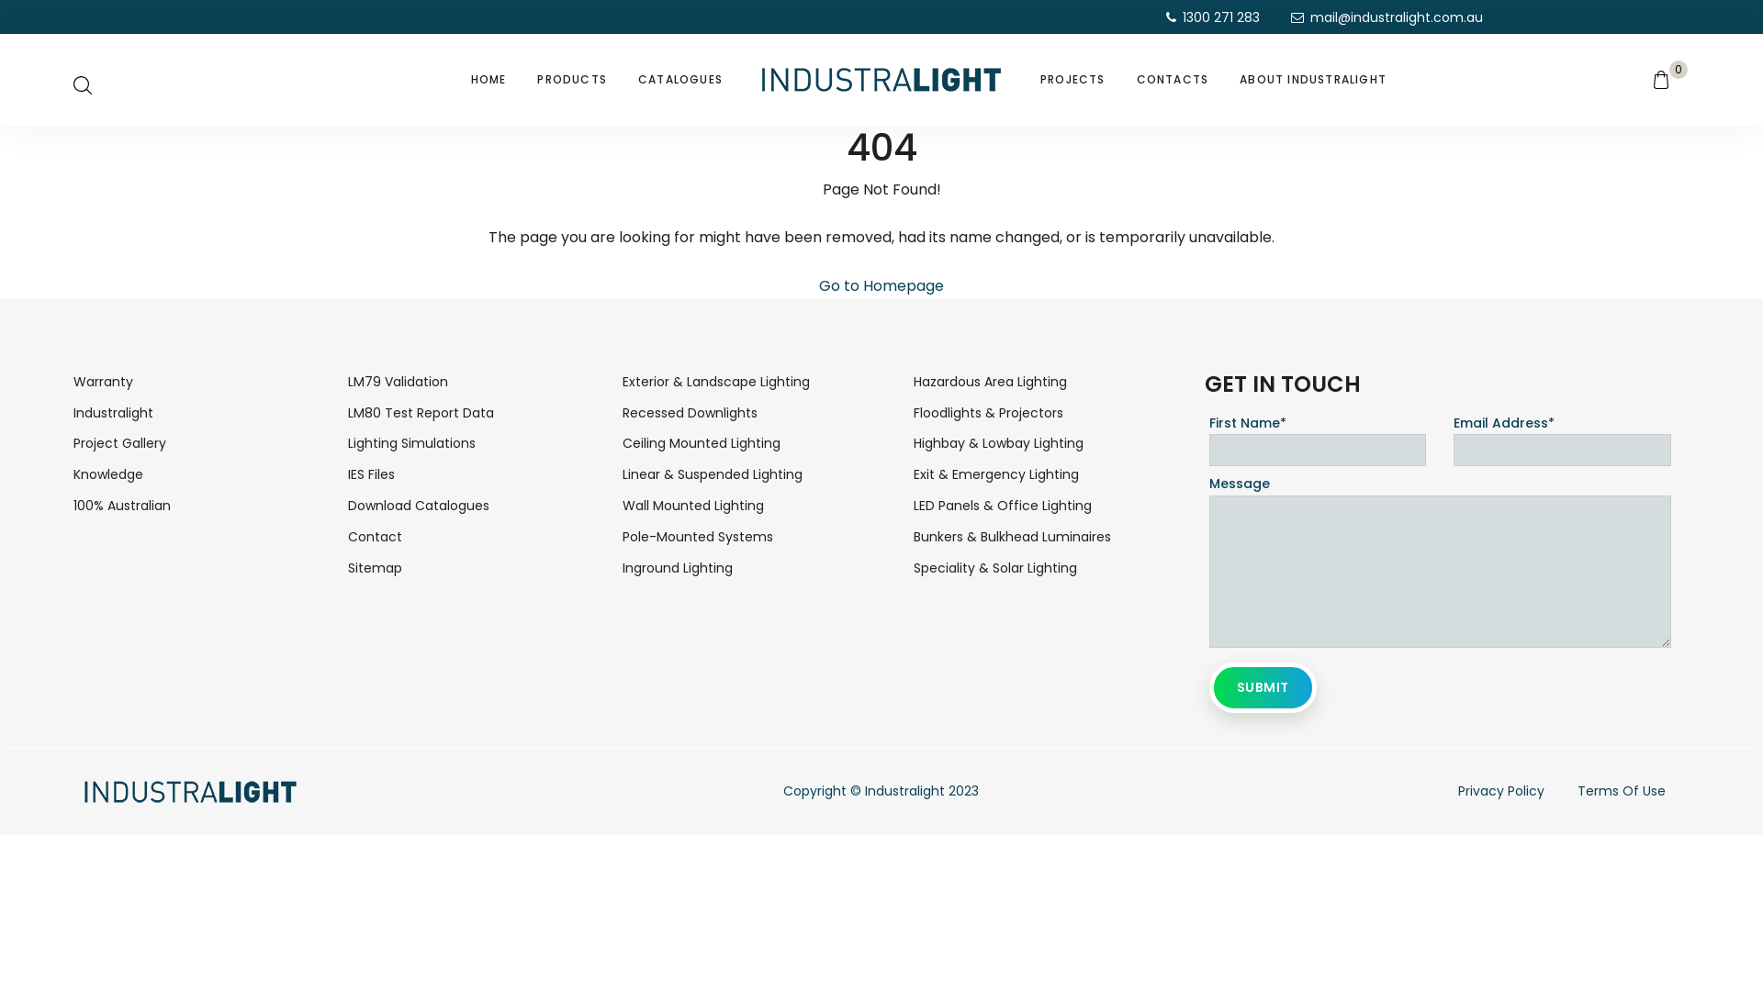  What do you see at coordinates (881, 286) in the screenshot?
I see `Go to Homepage` at bounding box center [881, 286].